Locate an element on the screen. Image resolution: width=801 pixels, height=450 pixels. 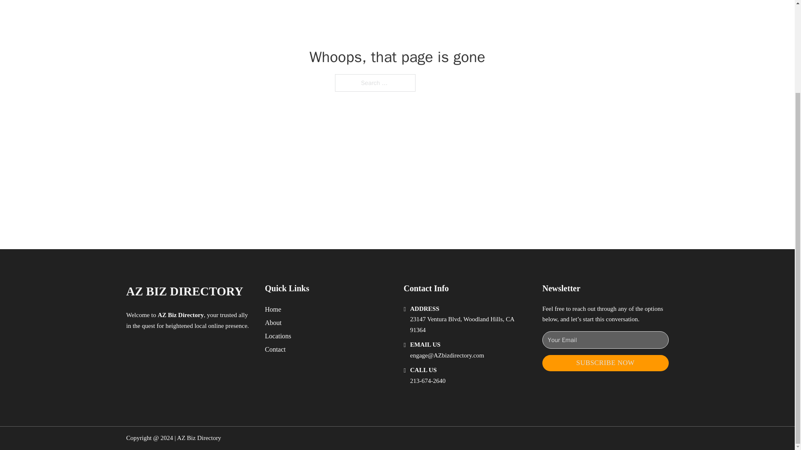
Contact is located at coordinates (275, 349).